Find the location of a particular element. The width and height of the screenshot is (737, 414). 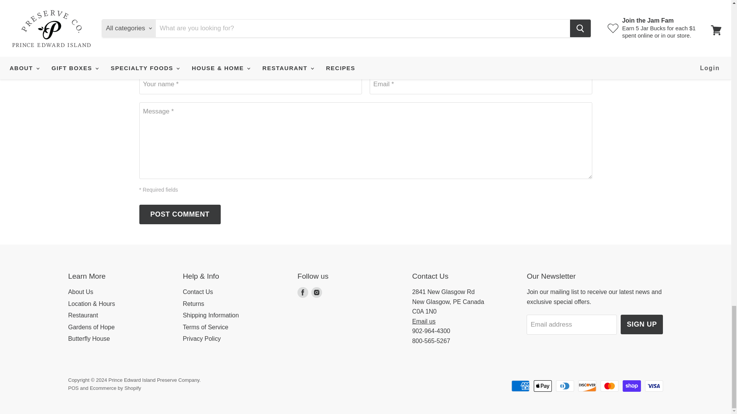

Apple Pay is located at coordinates (543, 386).